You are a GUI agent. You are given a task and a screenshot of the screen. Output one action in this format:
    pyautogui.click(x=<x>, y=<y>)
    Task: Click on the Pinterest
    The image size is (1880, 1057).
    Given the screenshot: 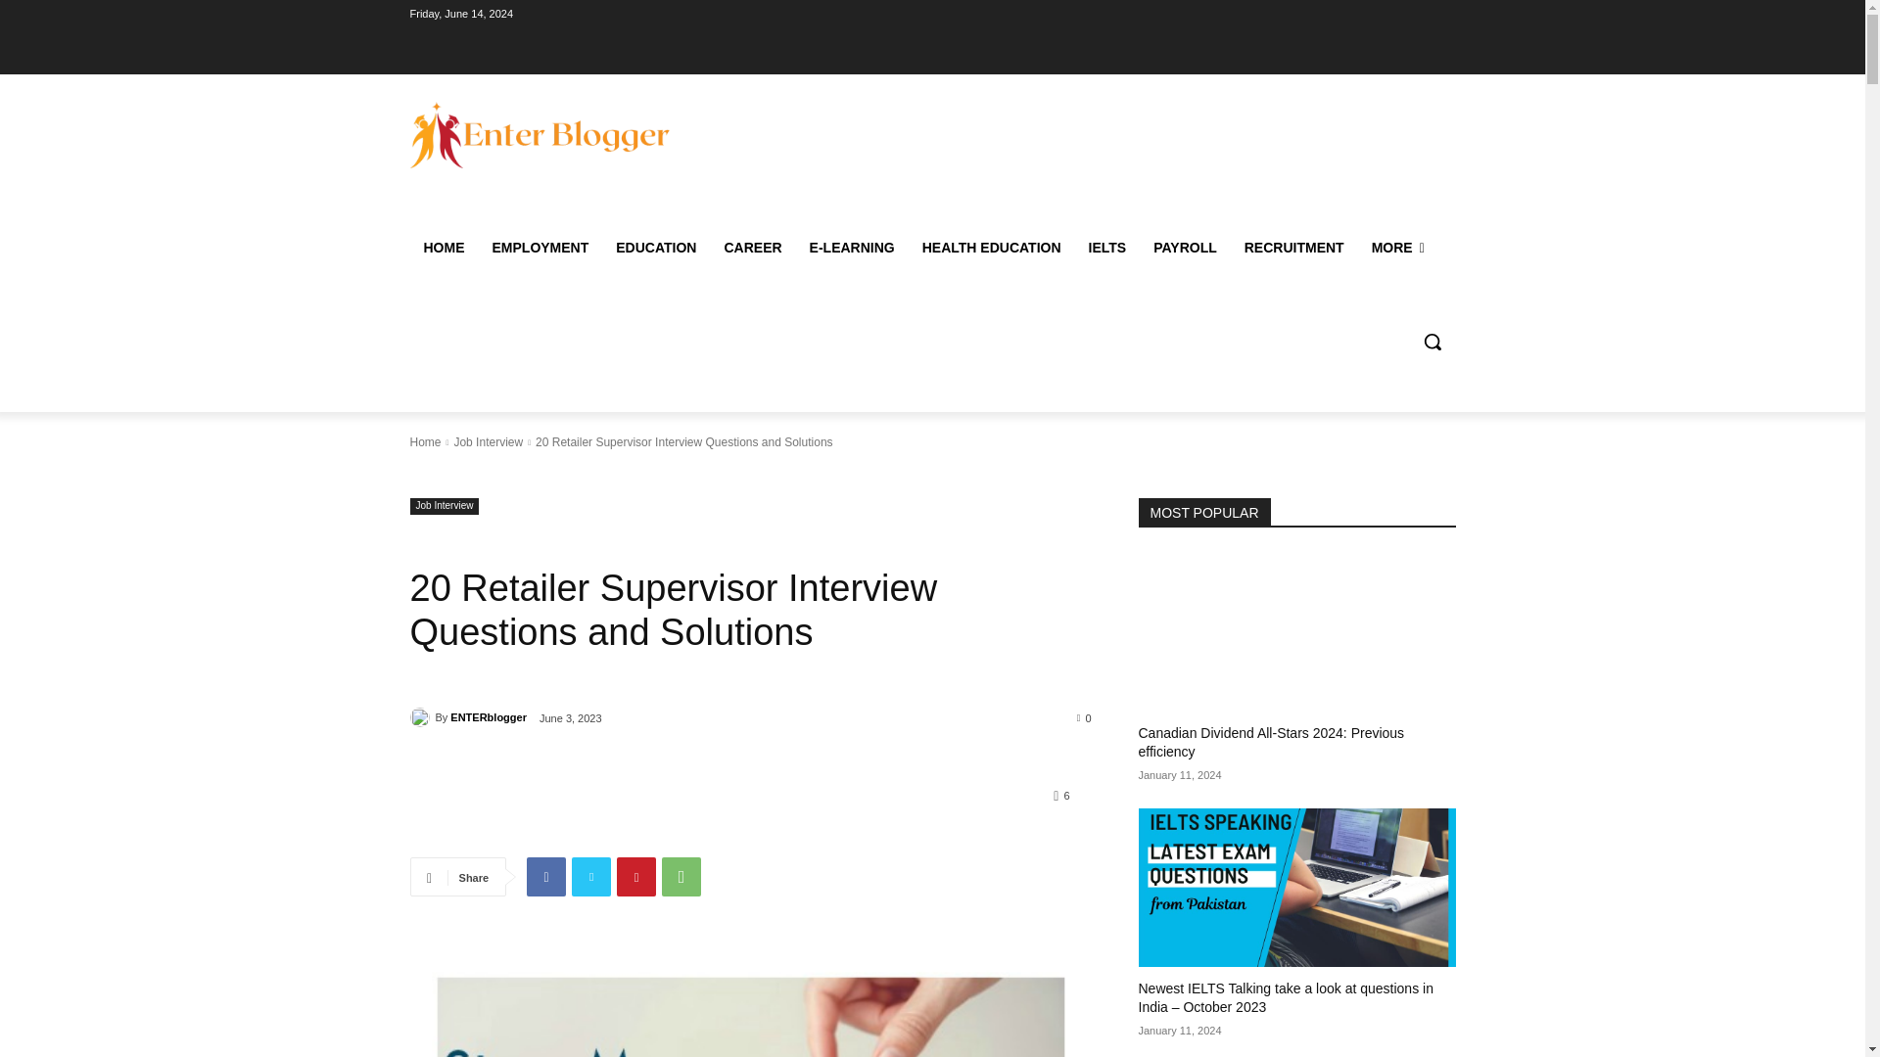 What is the action you would take?
    pyautogui.click(x=636, y=876)
    